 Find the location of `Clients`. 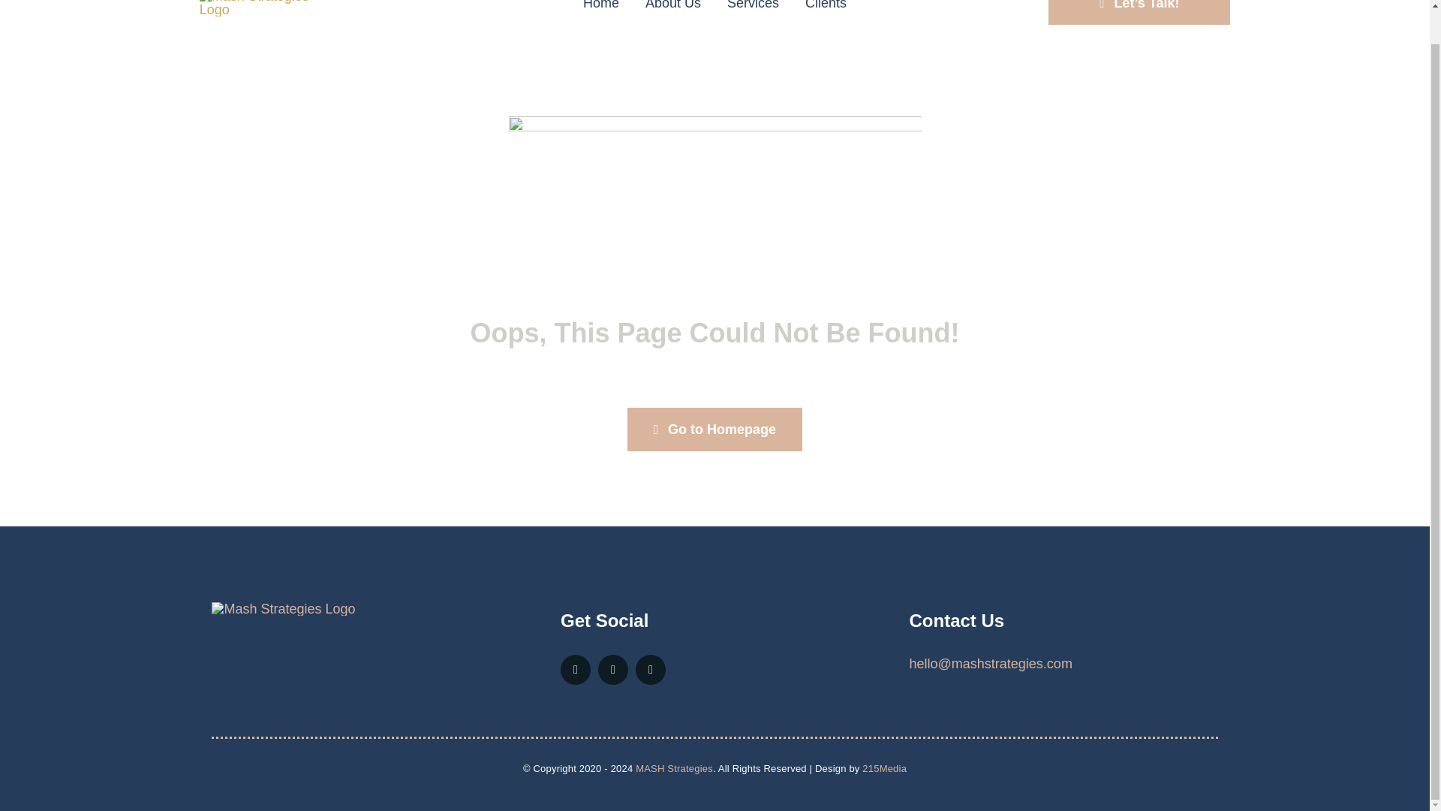

Clients is located at coordinates (826, 15).